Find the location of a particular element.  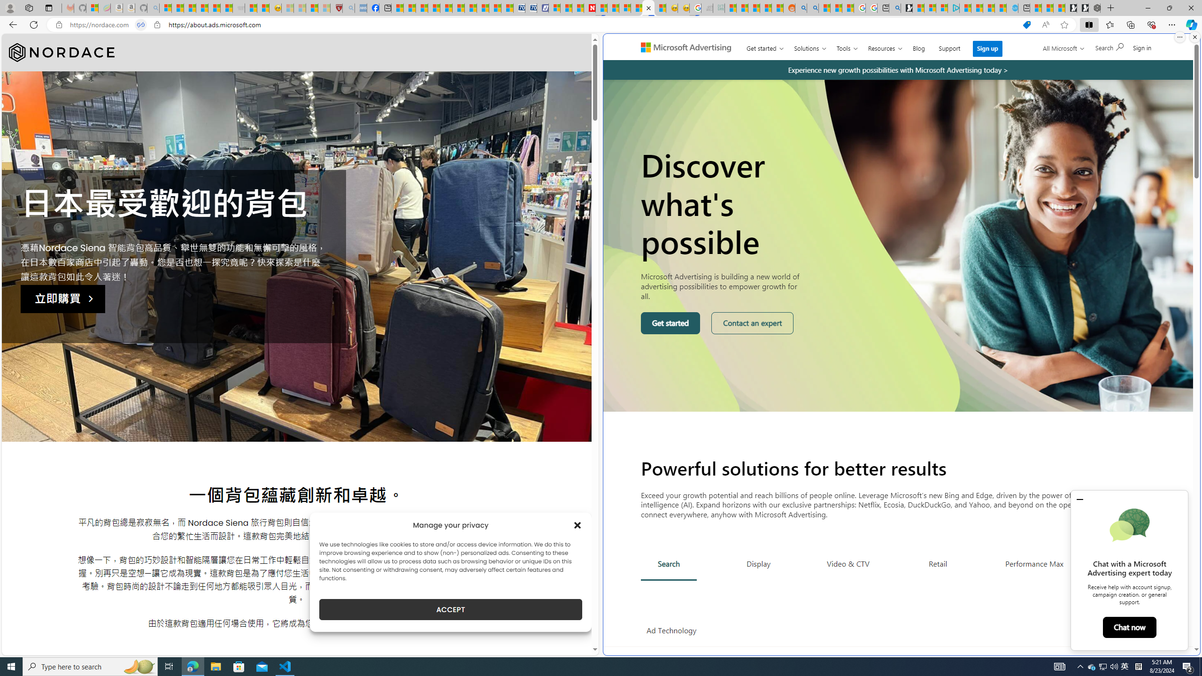

Newsweek - News, Analysis, Politics, Business, Technology is located at coordinates (589, 8).